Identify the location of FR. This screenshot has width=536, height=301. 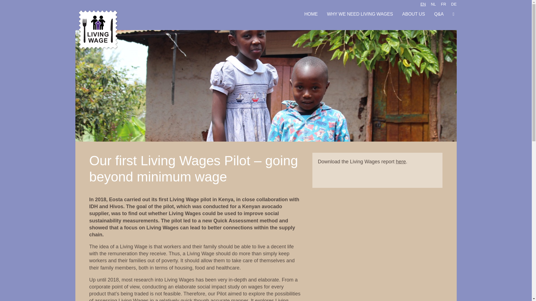
(443, 4).